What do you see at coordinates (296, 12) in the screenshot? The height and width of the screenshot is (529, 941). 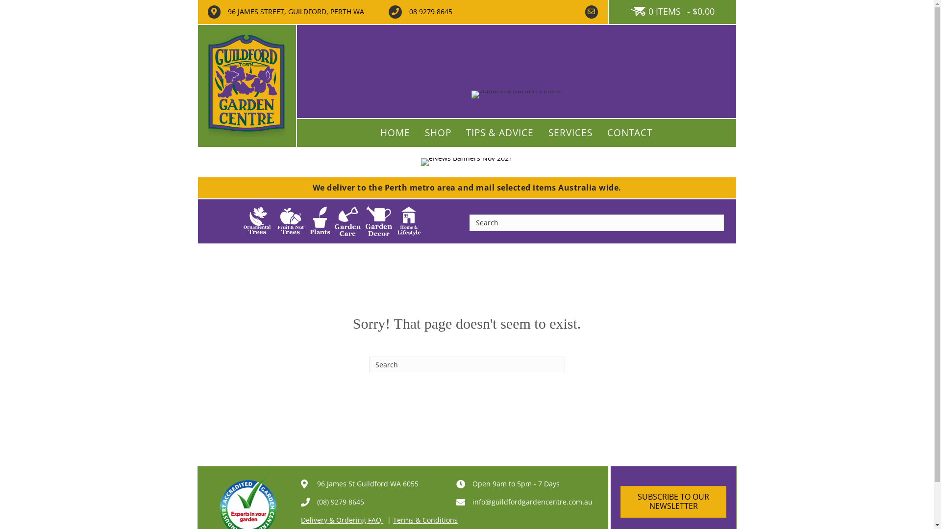 I see `96 JAMES STREET, GUILDFORD, PERTH WA` at bounding box center [296, 12].